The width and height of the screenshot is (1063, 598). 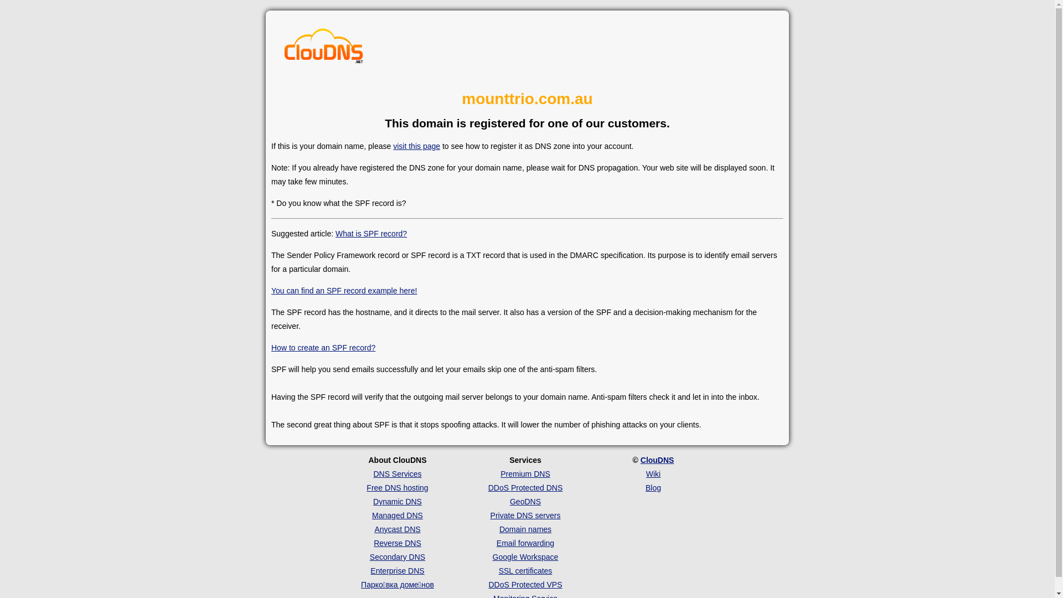 What do you see at coordinates (398, 557) in the screenshot?
I see `Secondary DNS` at bounding box center [398, 557].